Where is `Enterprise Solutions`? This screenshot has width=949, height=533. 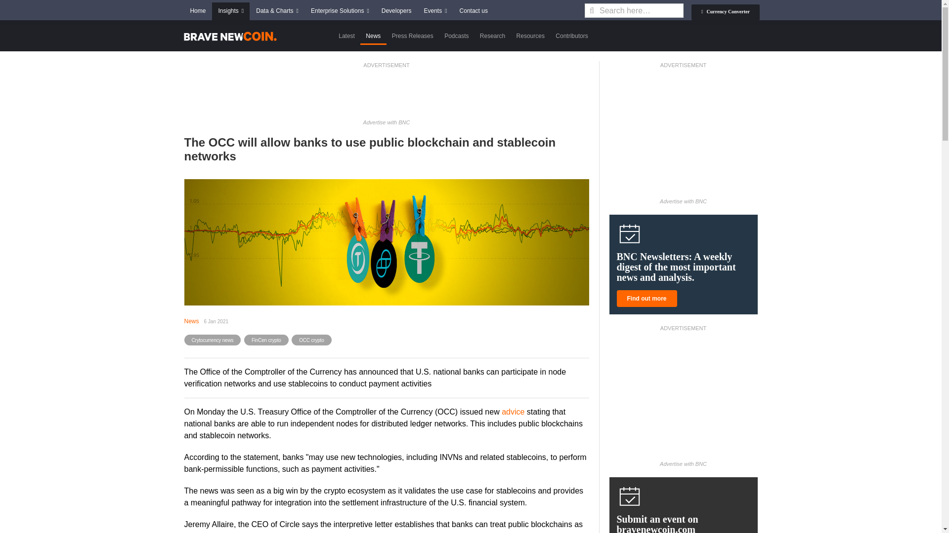
Enterprise Solutions is located at coordinates (340, 11).